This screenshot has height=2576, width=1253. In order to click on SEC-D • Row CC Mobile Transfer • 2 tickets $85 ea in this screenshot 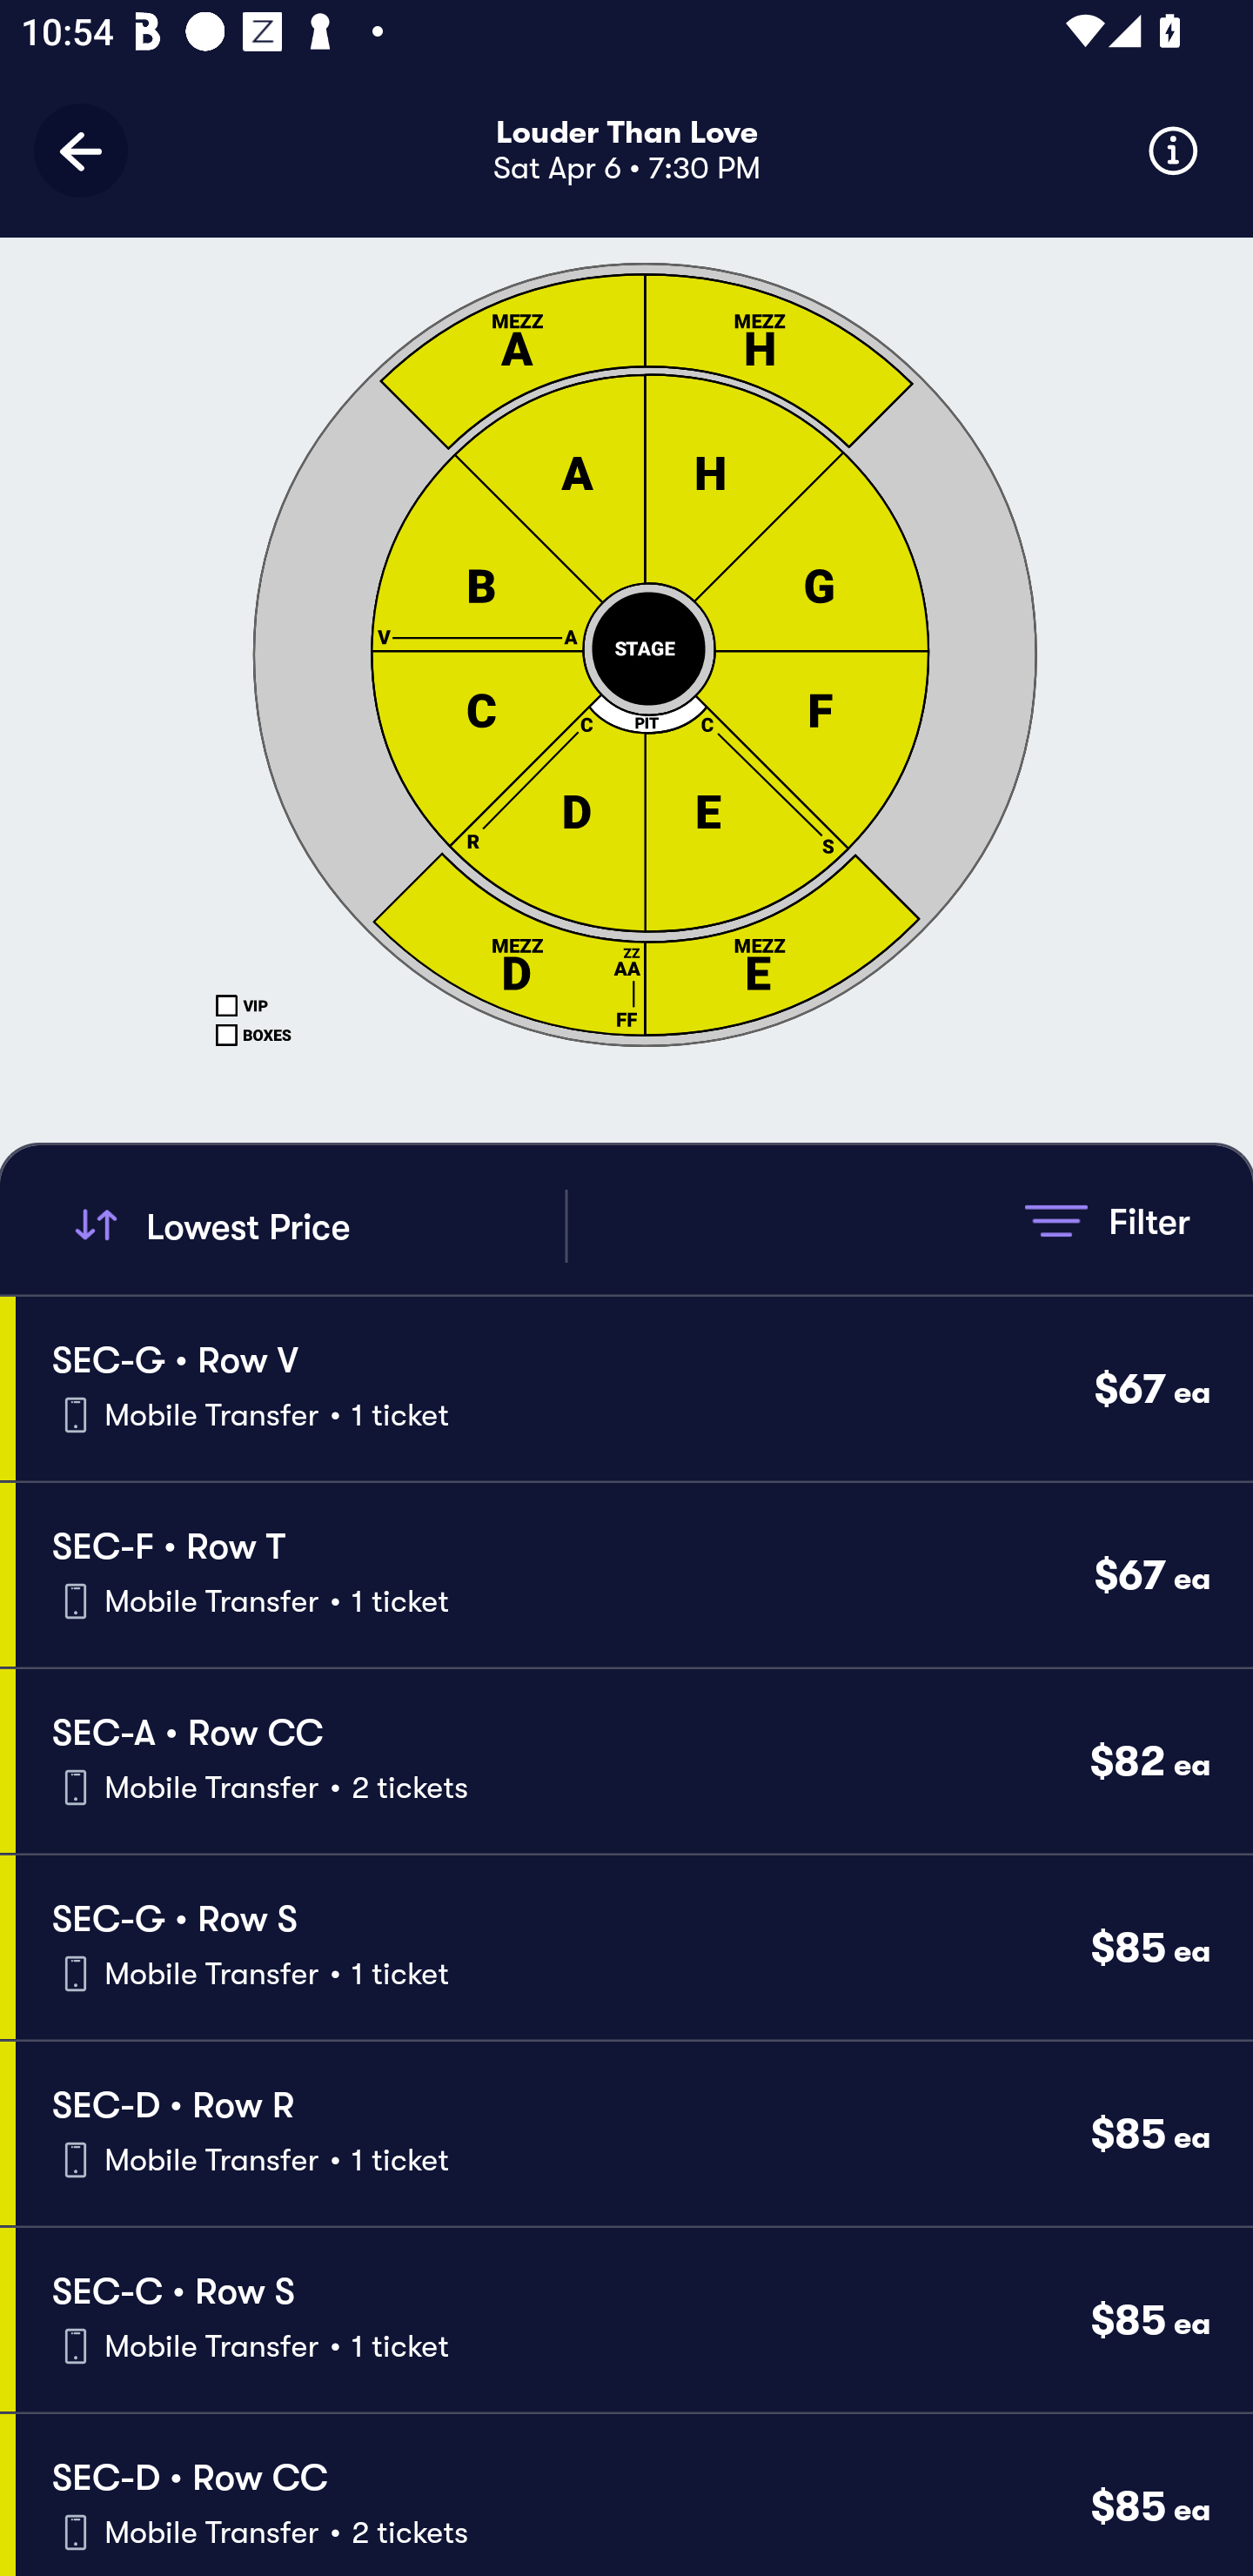, I will do `click(633, 2494)`.